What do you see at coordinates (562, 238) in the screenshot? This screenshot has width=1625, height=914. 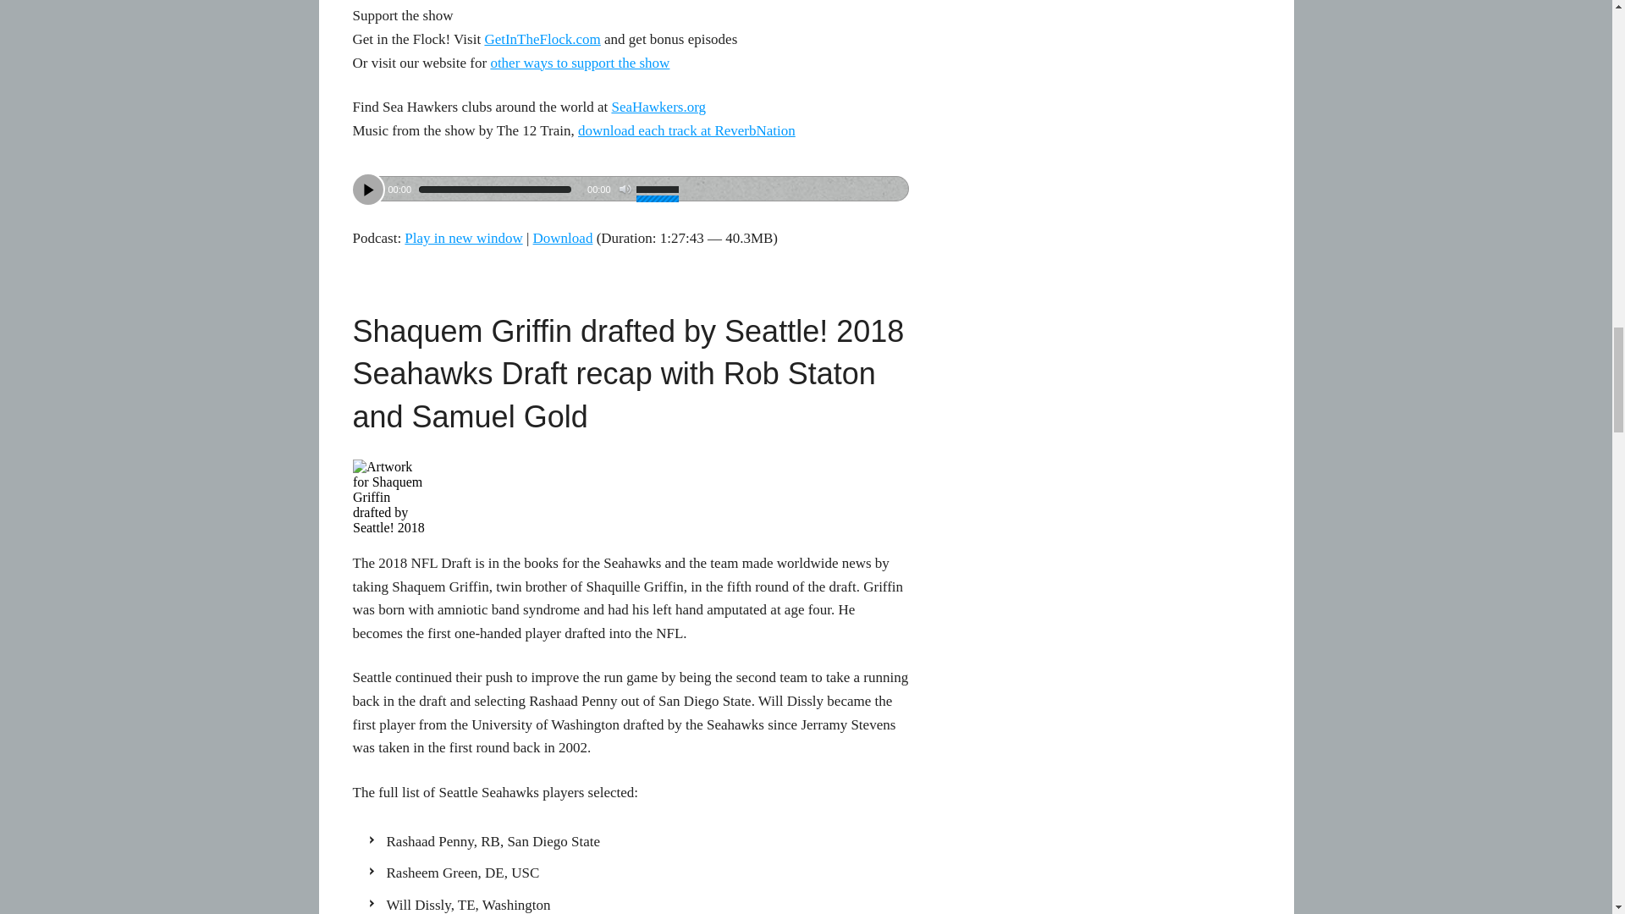 I see `Download` at bounding box center [562, 238].